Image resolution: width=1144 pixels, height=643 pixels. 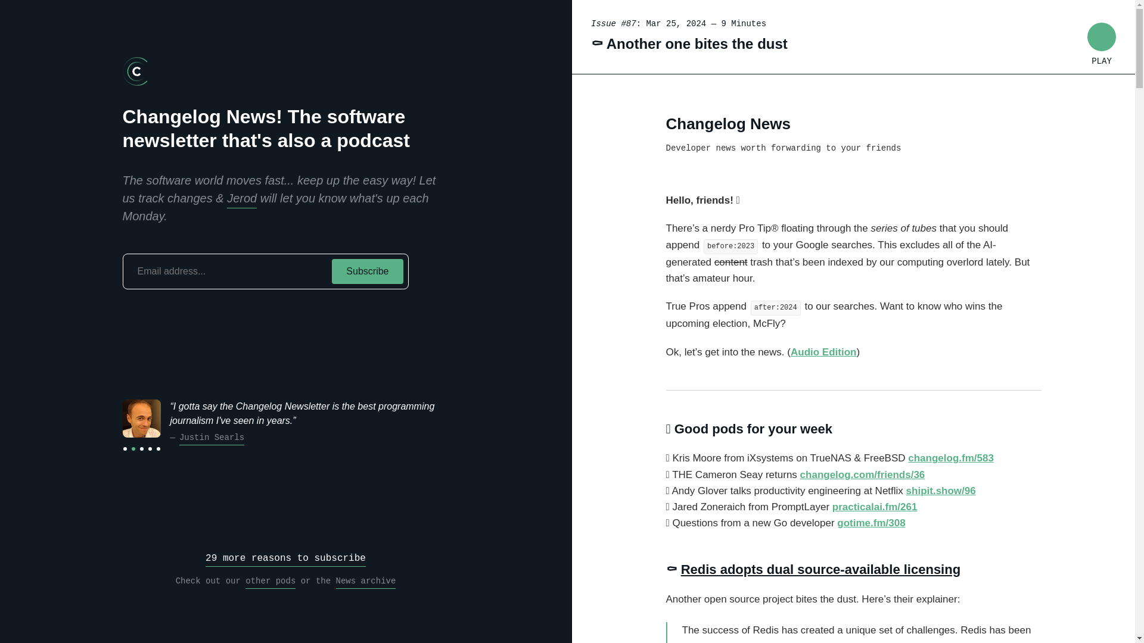 I want to click on Listen on Android, so click(x=241, y=316).